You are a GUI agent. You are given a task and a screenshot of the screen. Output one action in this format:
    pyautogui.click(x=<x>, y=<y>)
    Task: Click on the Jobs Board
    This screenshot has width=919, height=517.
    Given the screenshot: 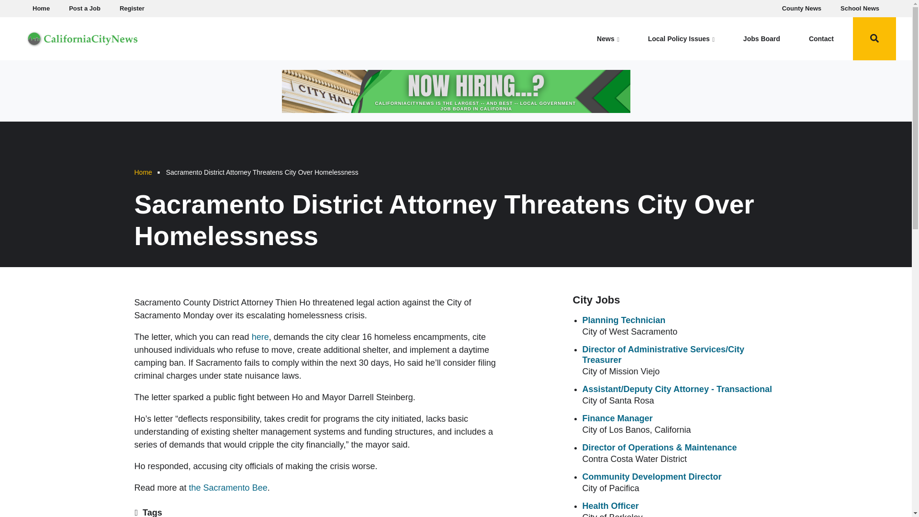 What is the action you would take?
    pyautogui.click(x=762, y=38)
    